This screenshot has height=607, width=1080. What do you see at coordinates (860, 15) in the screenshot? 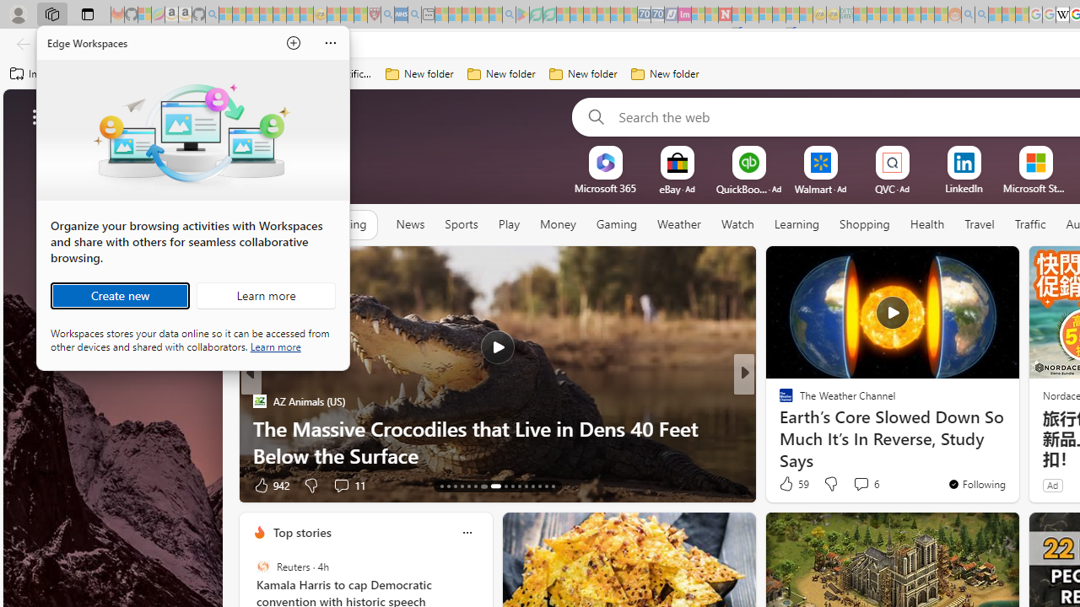
I see `MSNBC - MSN - Sleeping` at bounding box center [860, 15].